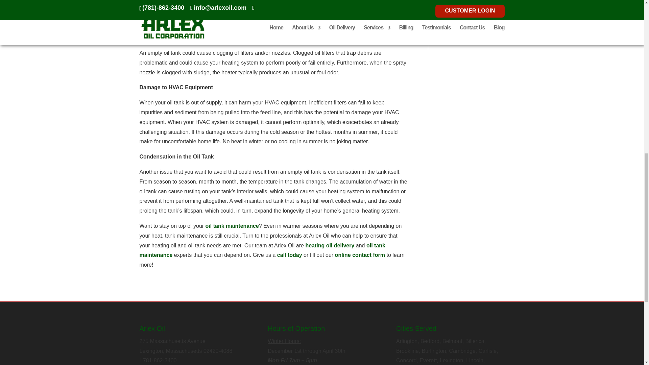 The width and height of the screenshot is (649, 365). What do you see at coordinates (330, 245) in the screenshot?
I see `heating oil delivery` at bounding box center [330, 245].